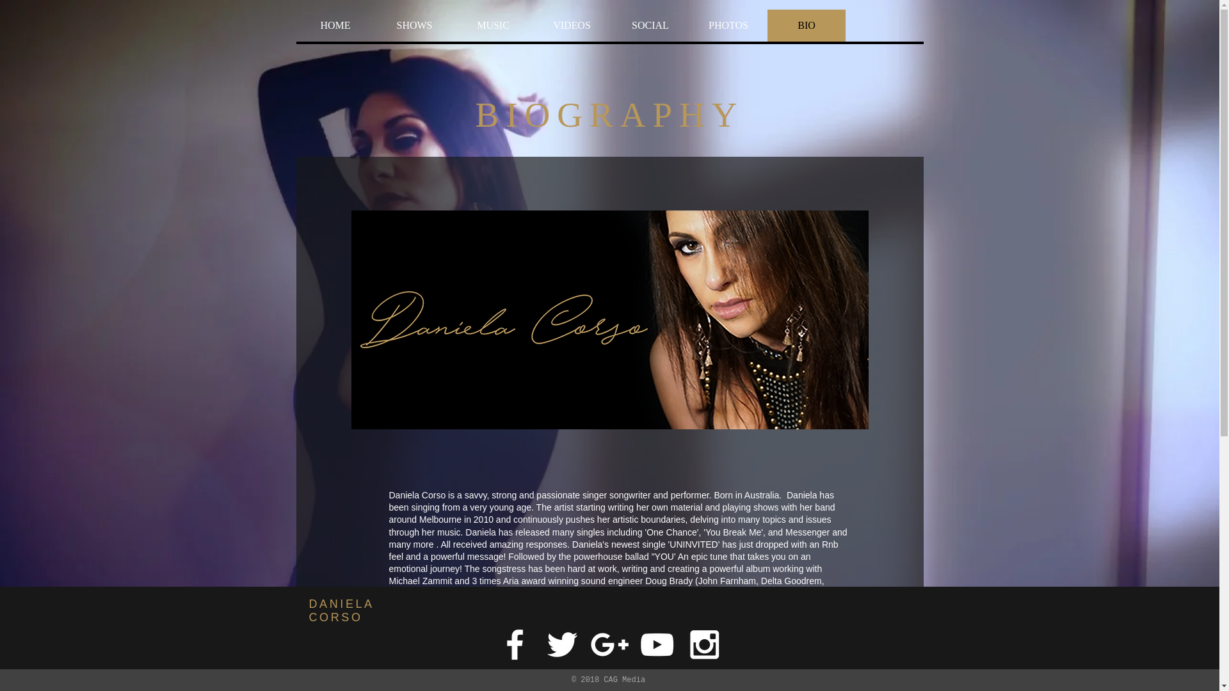 Image resolution: width=1229 pixels, height=691 pixels. Describe the element at coordinates (414, 26) in the screenshot. I see `SHOWS` at that location.